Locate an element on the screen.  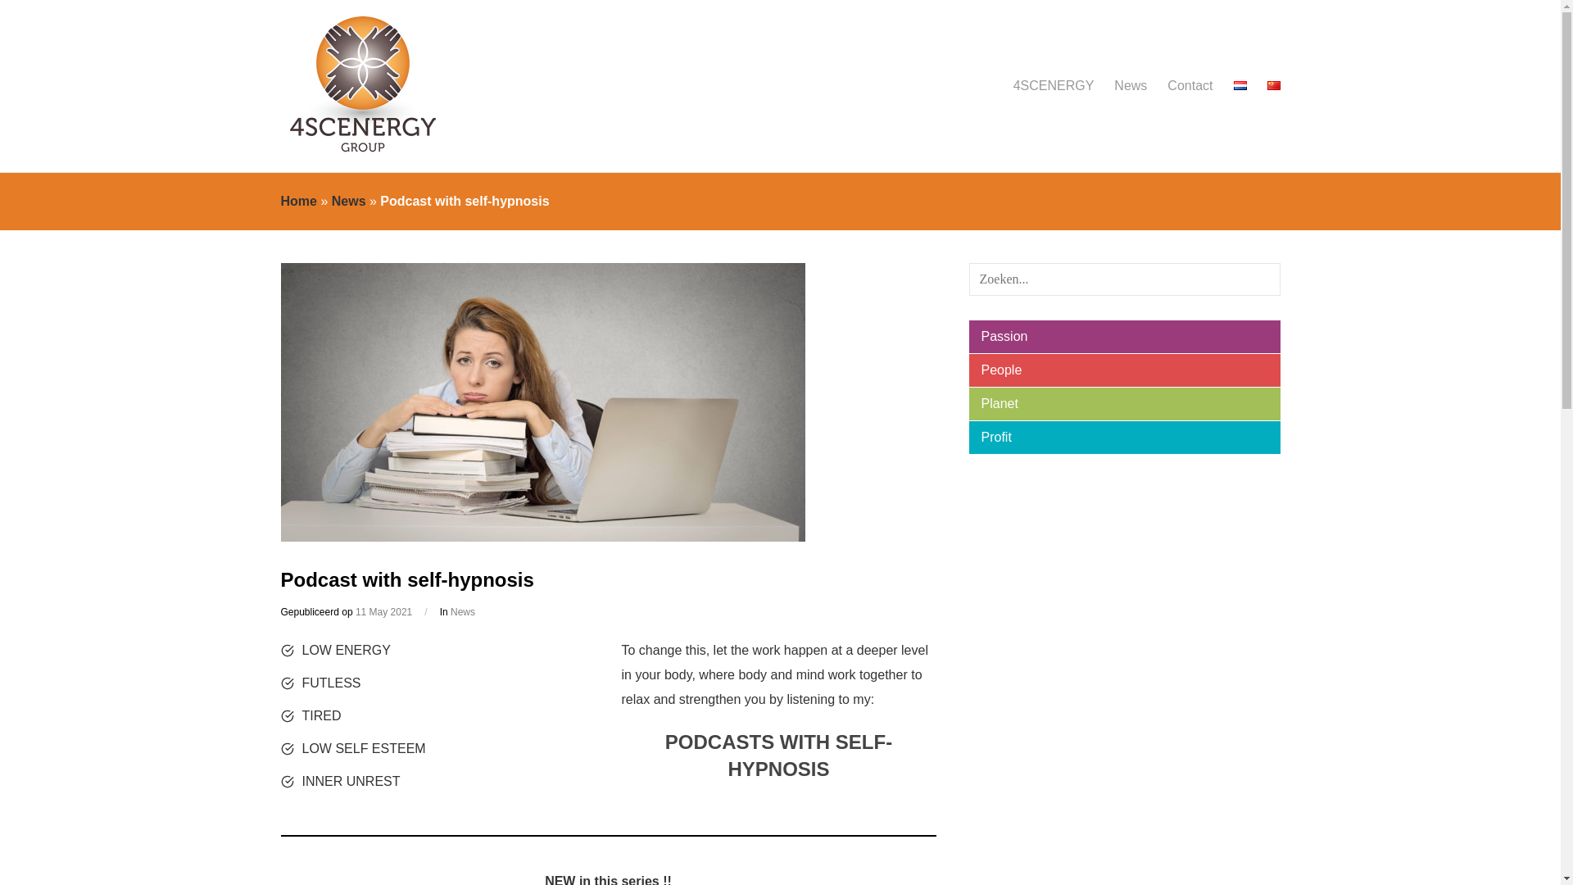
Profit is located at coordinates (1124, 438).